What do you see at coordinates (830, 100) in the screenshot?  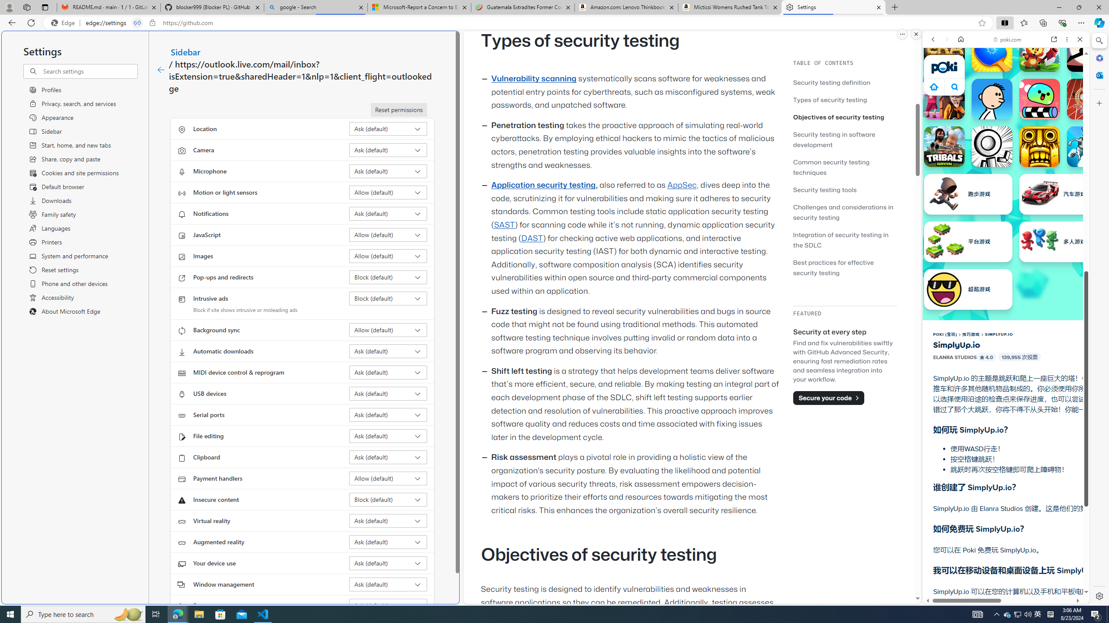 I see `Types of security testing` at bounding box center [830, 100].